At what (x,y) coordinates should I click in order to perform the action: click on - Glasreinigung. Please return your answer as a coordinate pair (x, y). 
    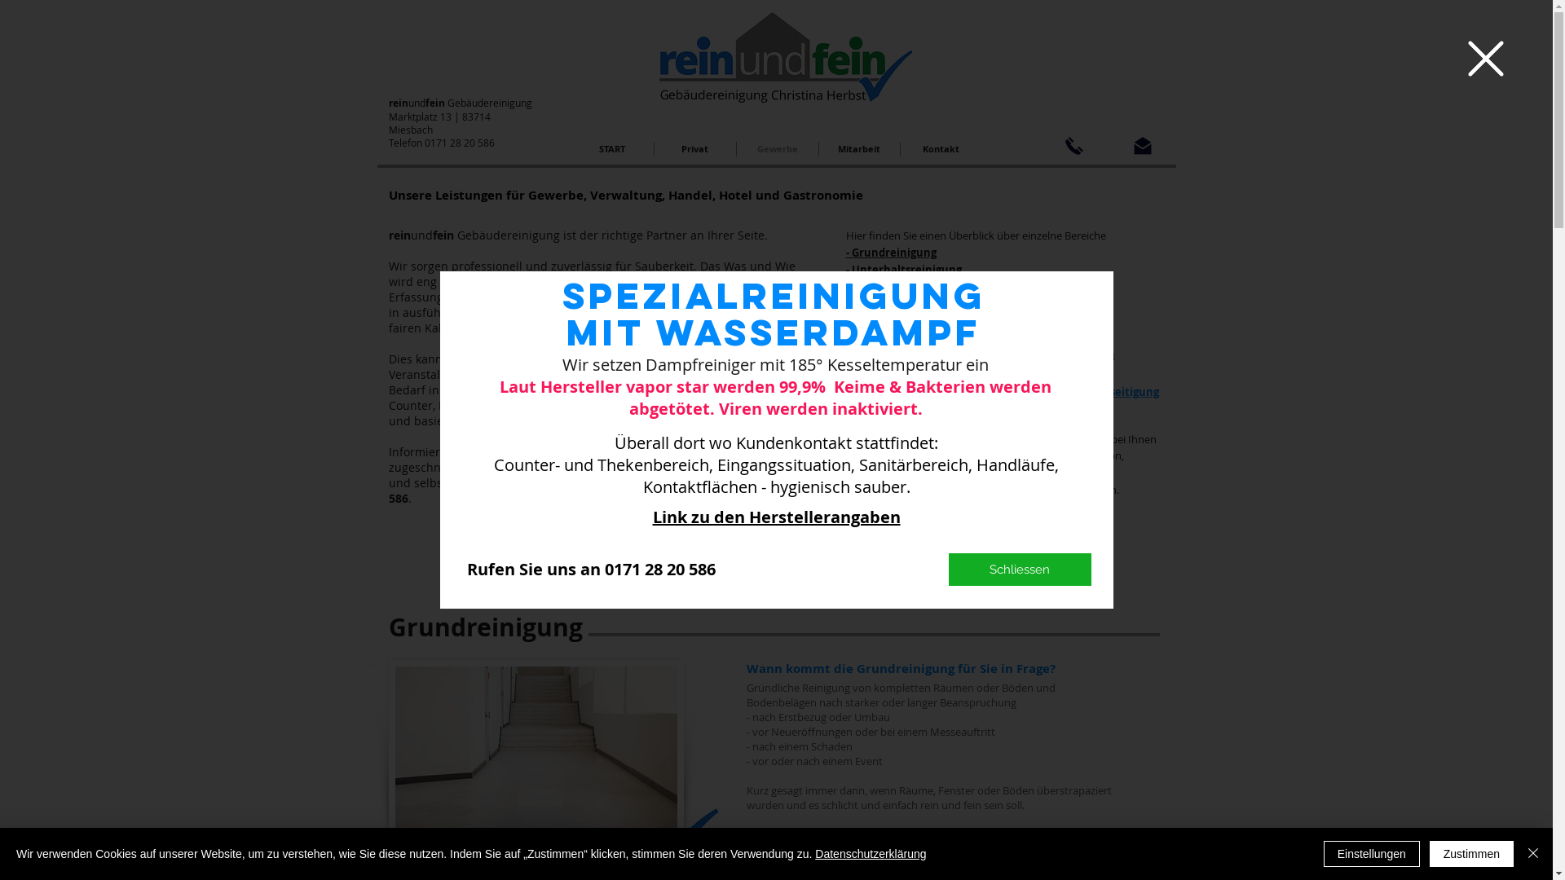
    Looking at the image, I should click on (885, 320).